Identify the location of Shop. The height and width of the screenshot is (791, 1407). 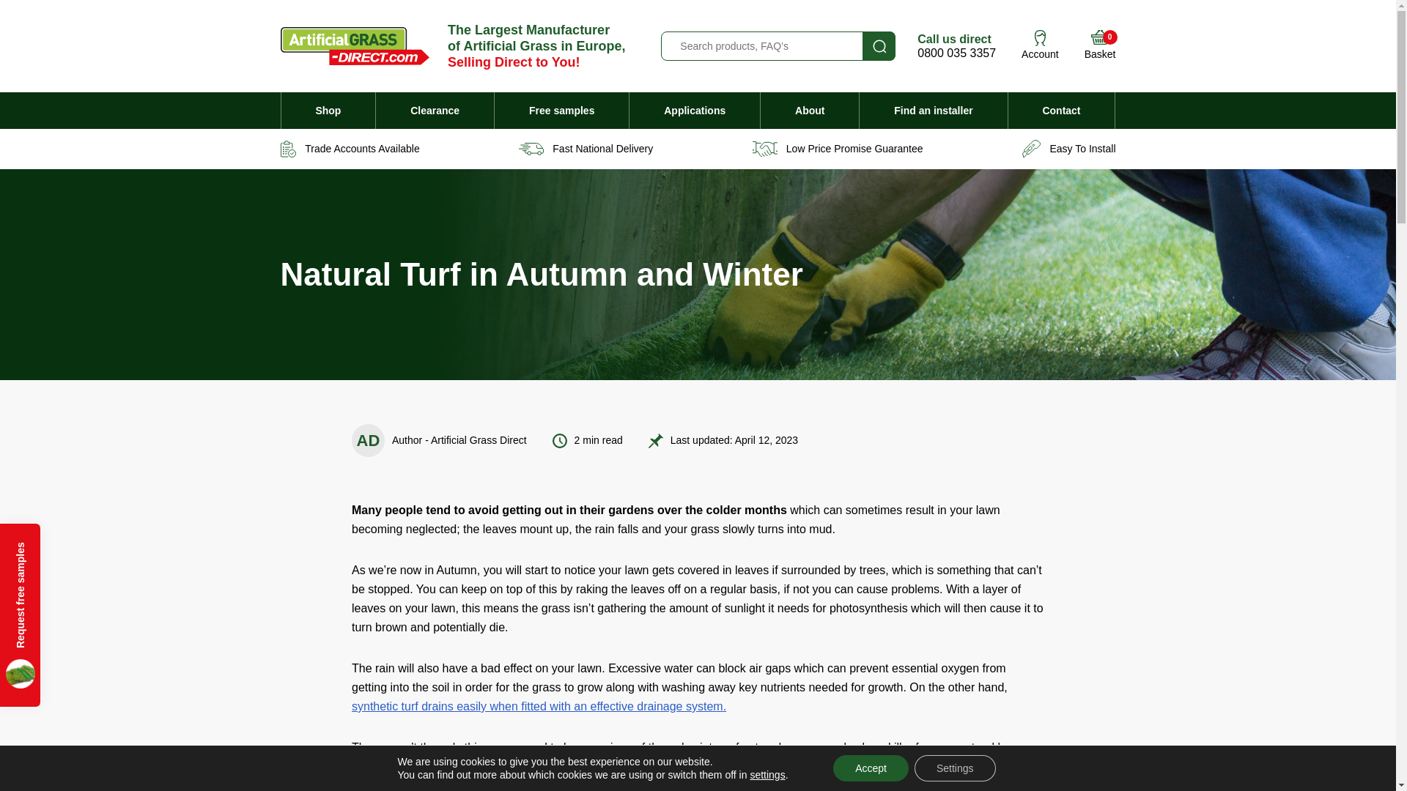
(328, 111).